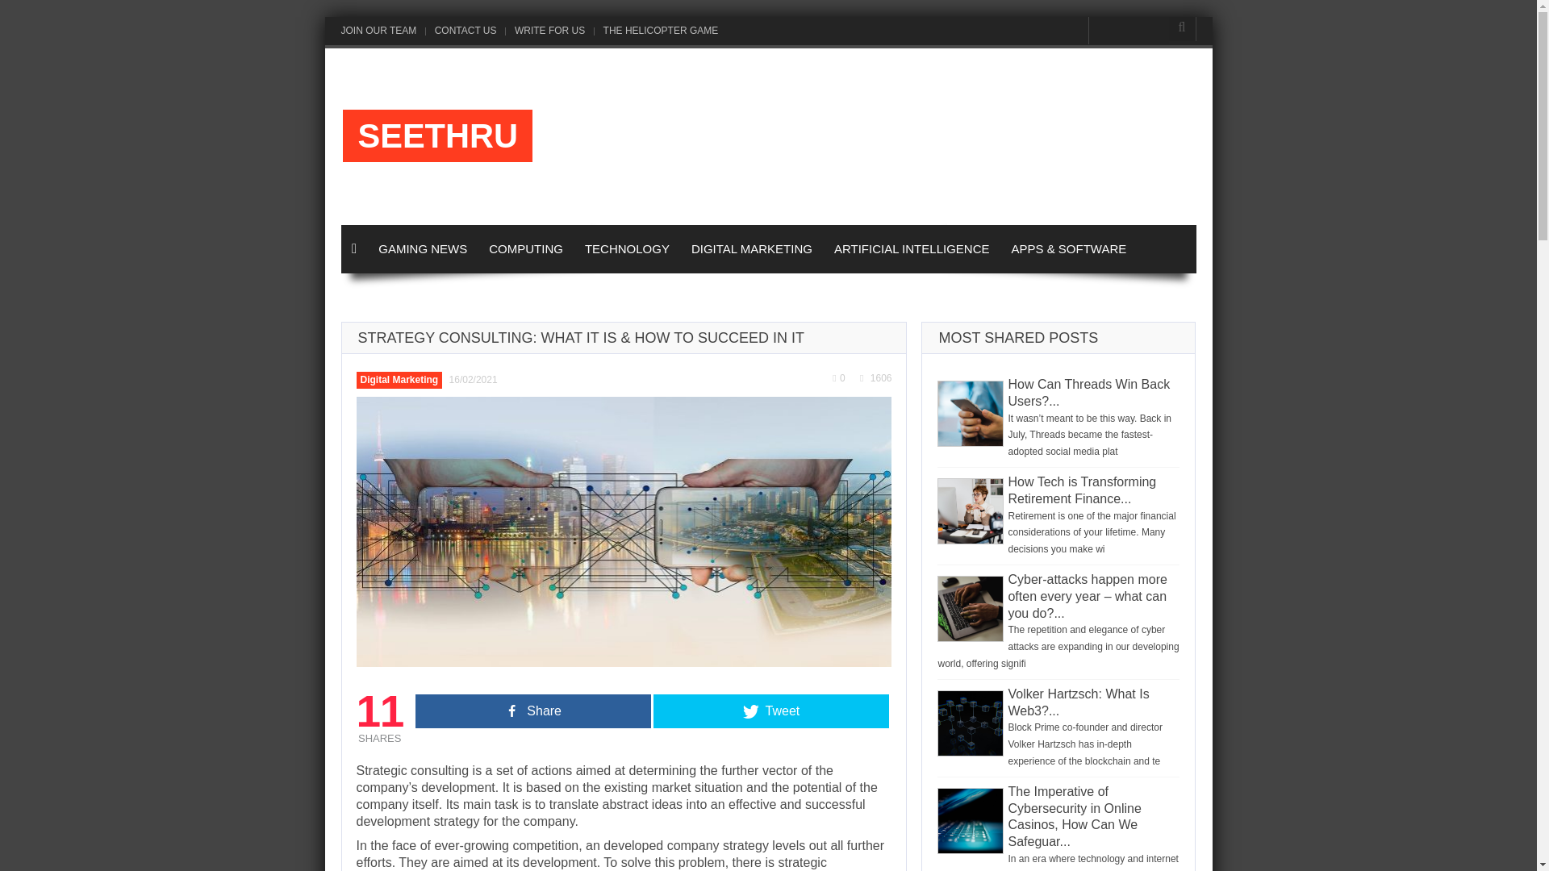 Image resolution: width=1549 pixels, height=871 pixels. Describe the element at coordinates (521, 297) in the screenshot. I see `WRITE FOR US` at that location.